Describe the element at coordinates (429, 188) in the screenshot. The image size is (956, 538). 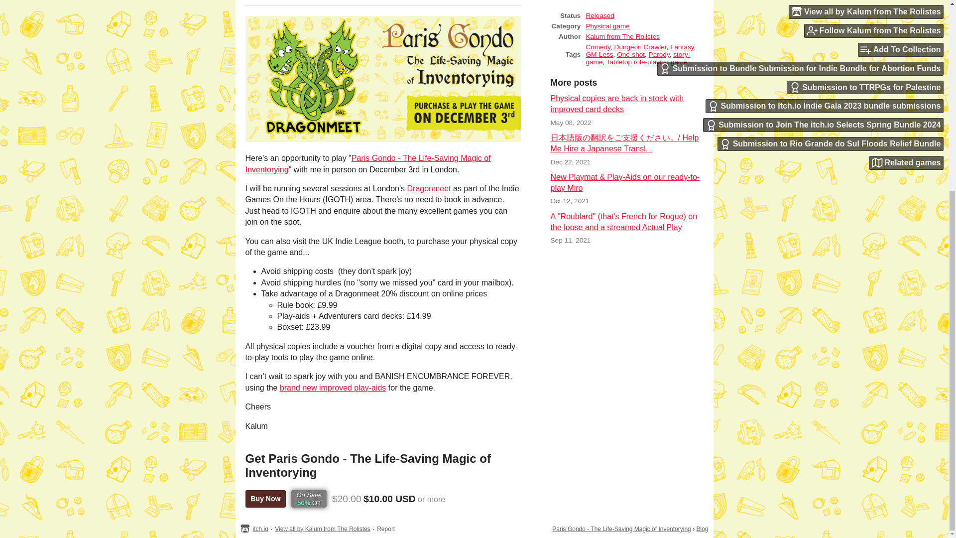
I see `Dragonmeet` at that location.